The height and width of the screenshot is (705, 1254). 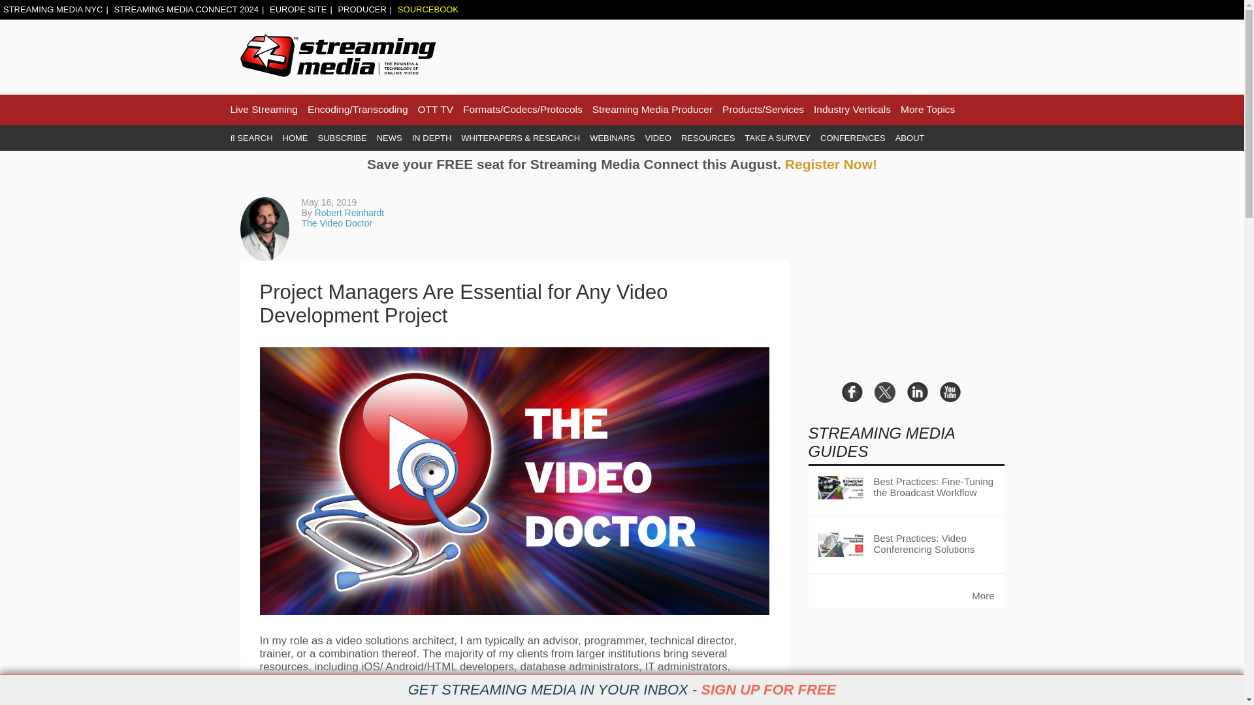 What do you see at coordinates (852, 110) in the screenshot?
I see `Industry Verticals` at bounding box center [852, 110].